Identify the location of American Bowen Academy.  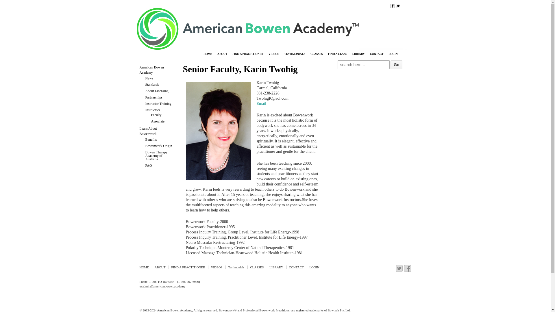
(174, 310).